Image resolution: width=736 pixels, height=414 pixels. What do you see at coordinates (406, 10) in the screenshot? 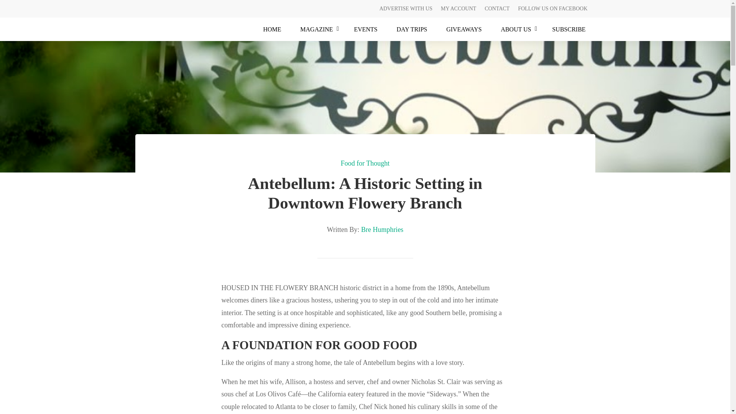
I see `ADVERTISE WITH US` at bounding box center [406, 10].